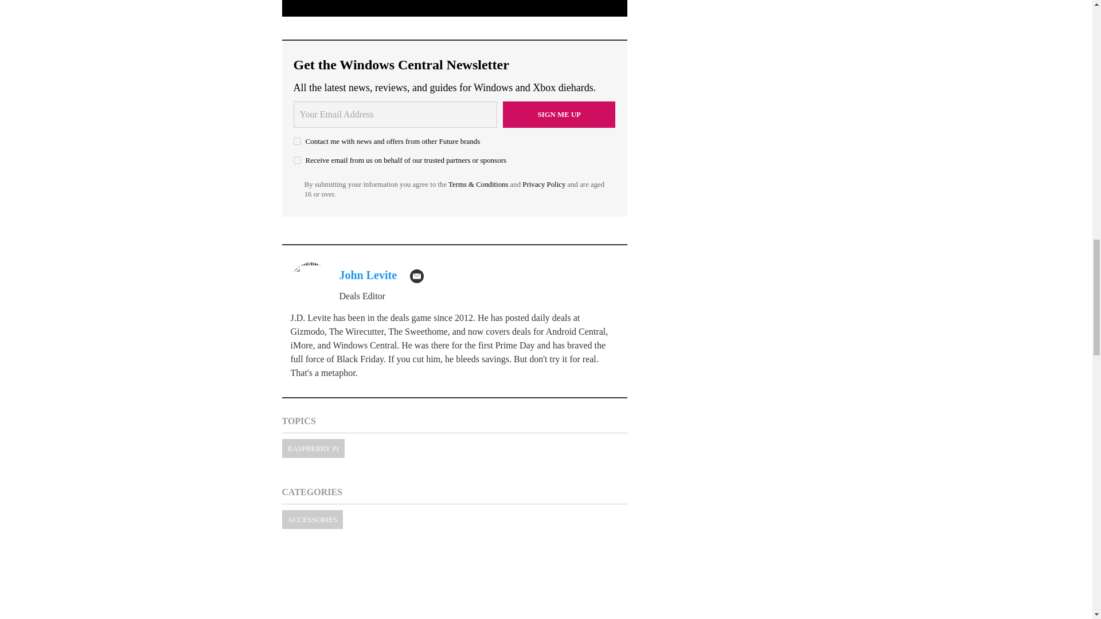 This screenshot has width=1101, height=619. I want to click on Sign me up, so click(559, 115).